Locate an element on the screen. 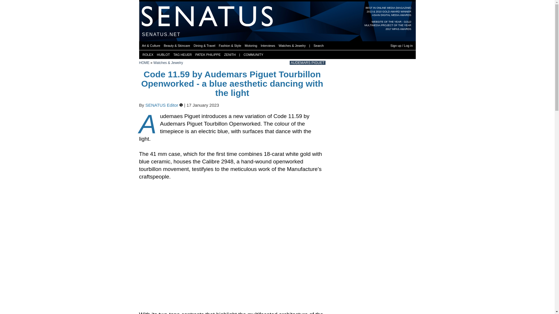  PATEK PHILIPPE is located at coordinates (208, 55).